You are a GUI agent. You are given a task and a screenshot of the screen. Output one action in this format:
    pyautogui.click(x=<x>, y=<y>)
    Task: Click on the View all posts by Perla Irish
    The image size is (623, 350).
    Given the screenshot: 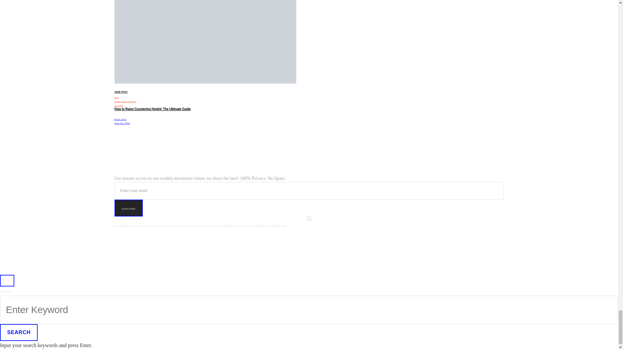 What is the action you would take?
    pyautogui.click(x=120, y=119)
    